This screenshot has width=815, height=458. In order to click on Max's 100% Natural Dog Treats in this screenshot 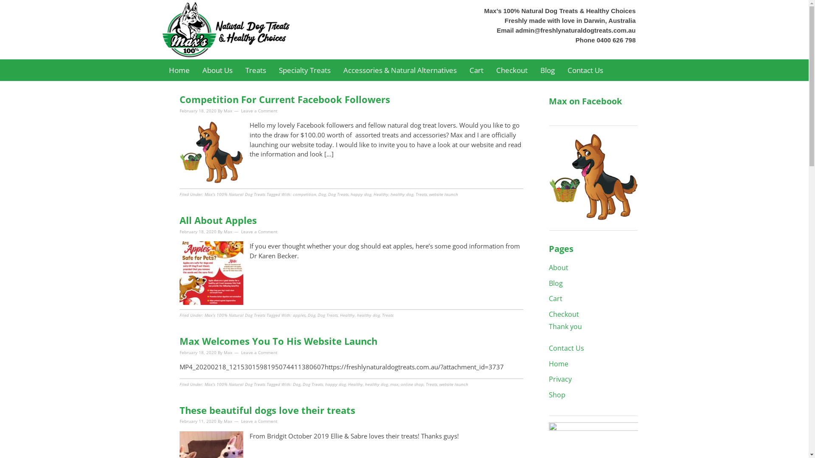, I will do `click(235, 315)`.